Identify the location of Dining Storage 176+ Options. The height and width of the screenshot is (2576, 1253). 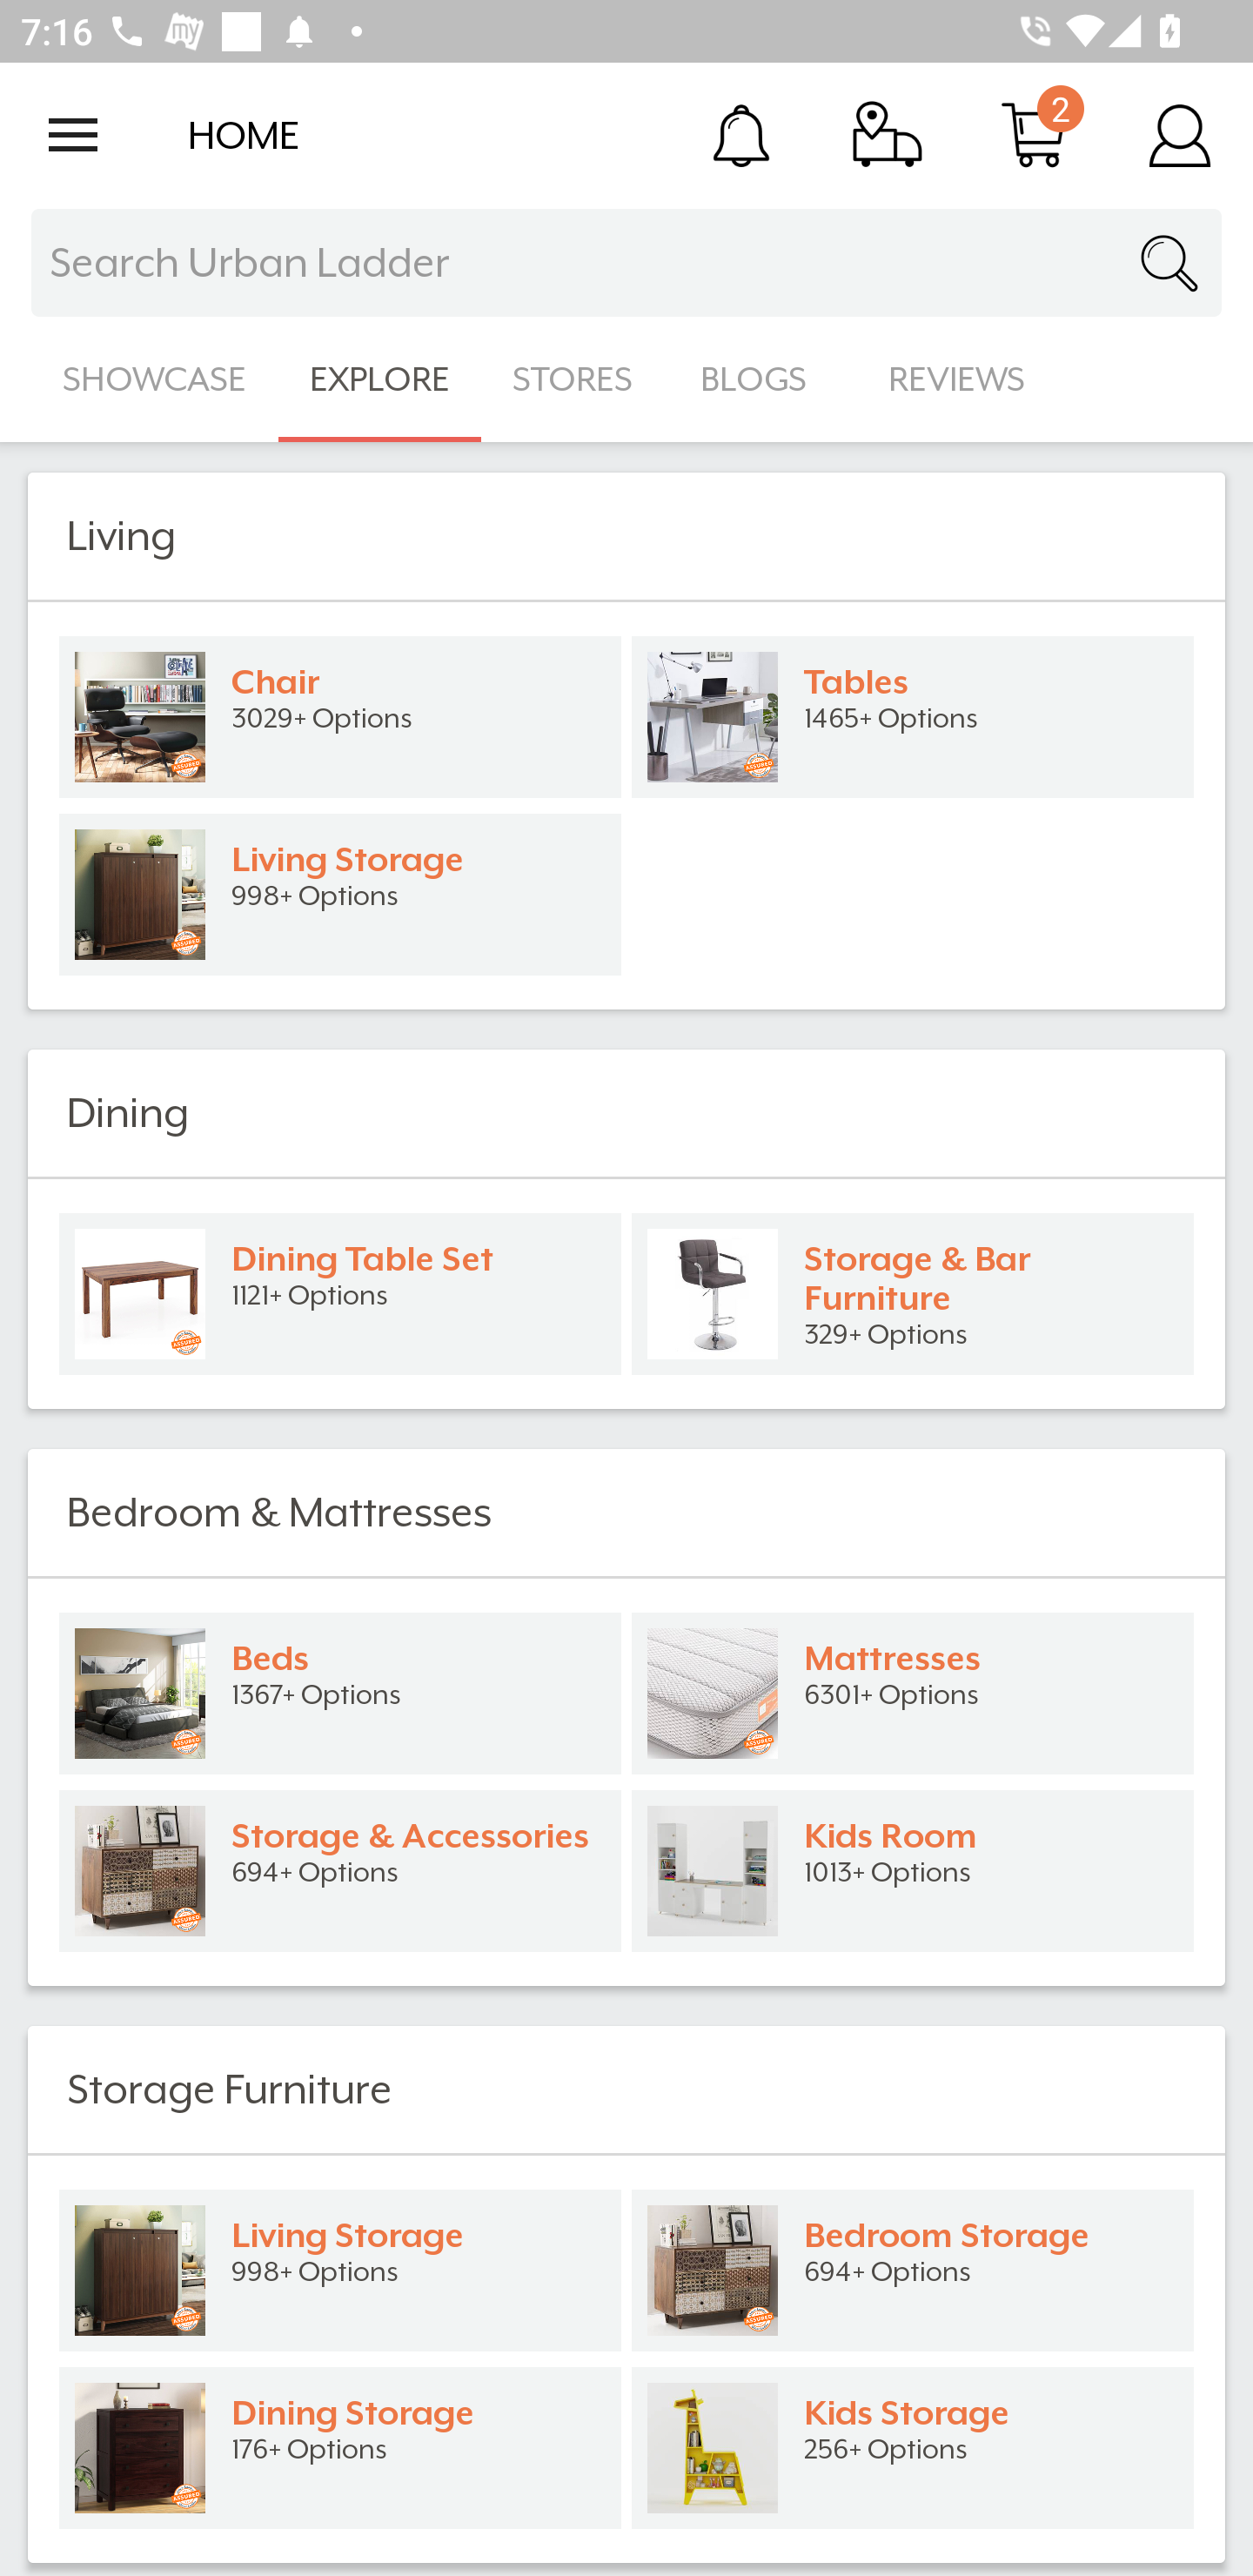
(339, 2448).